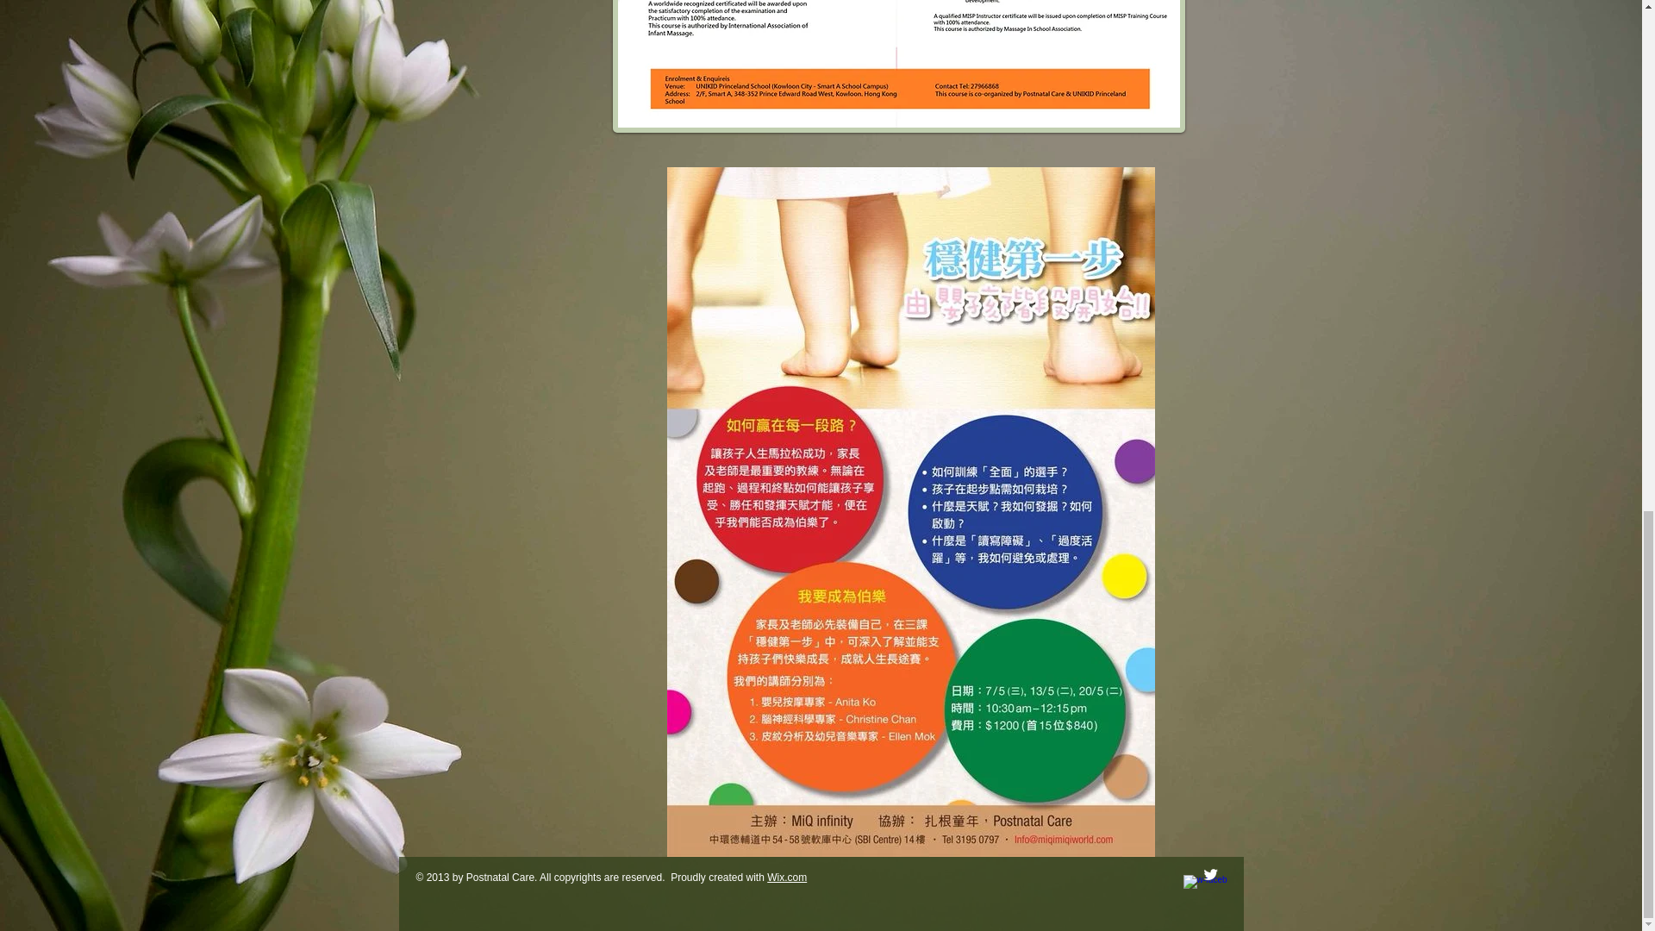 The width and height of the screenshot is (1655, 931). What do you see at coordinates (787, 877) in the screenshot?
I see `Wix.com` at bounding box center [787, 877].